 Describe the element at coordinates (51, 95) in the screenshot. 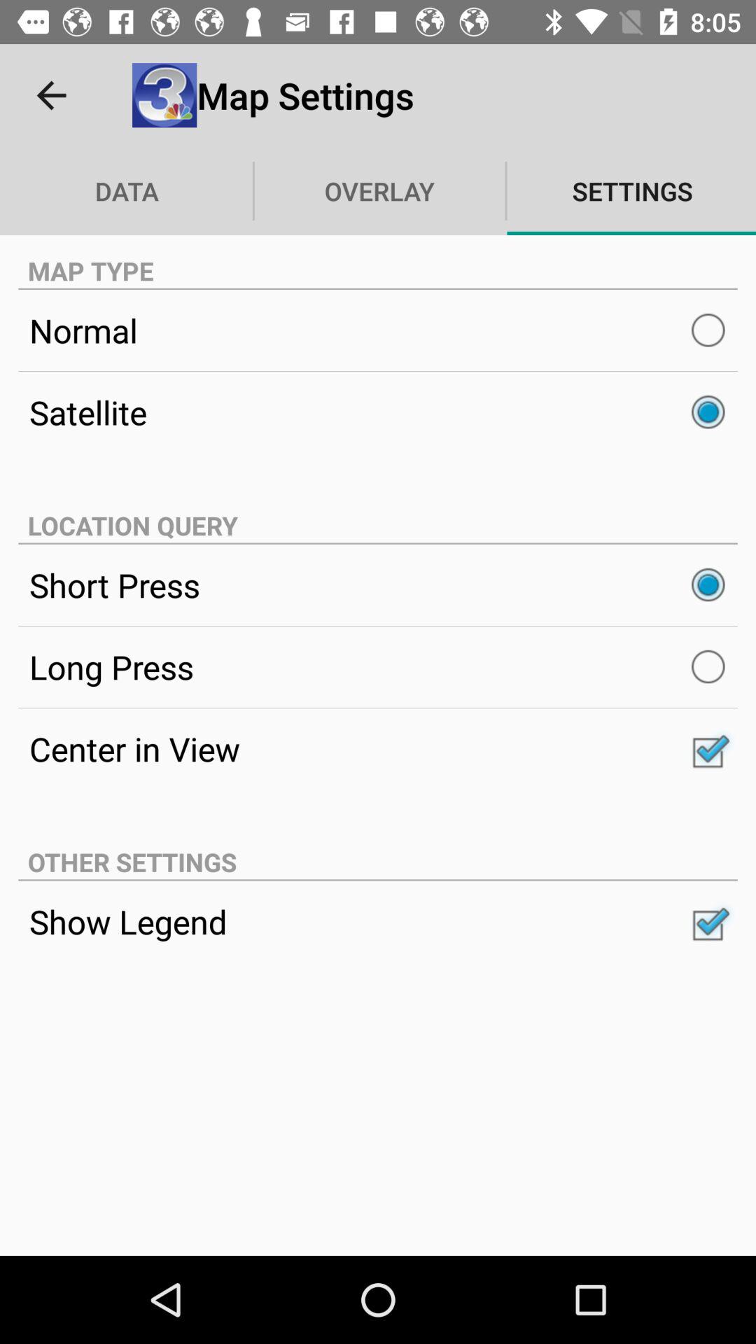

I see `launch item above the data icon` at that location.